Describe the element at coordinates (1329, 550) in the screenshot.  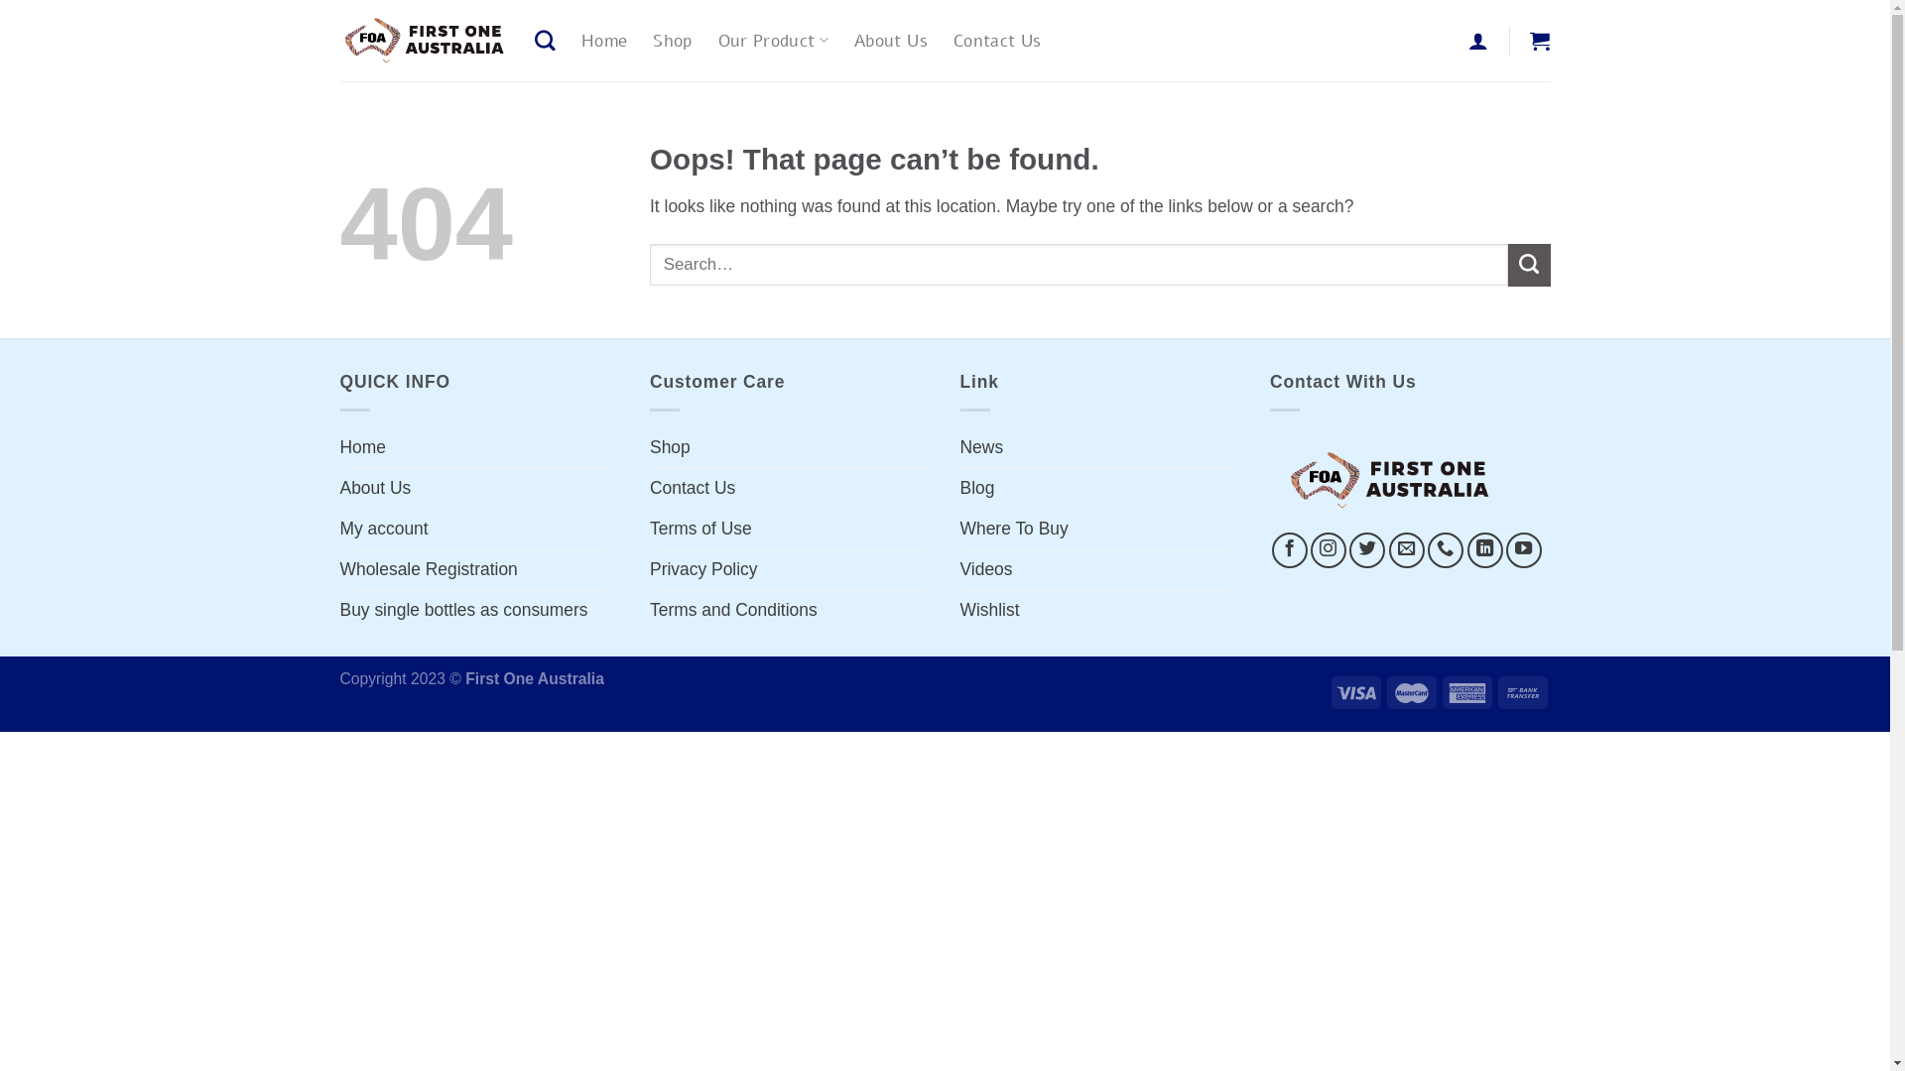
I see `Follow on Instagram` at that location.